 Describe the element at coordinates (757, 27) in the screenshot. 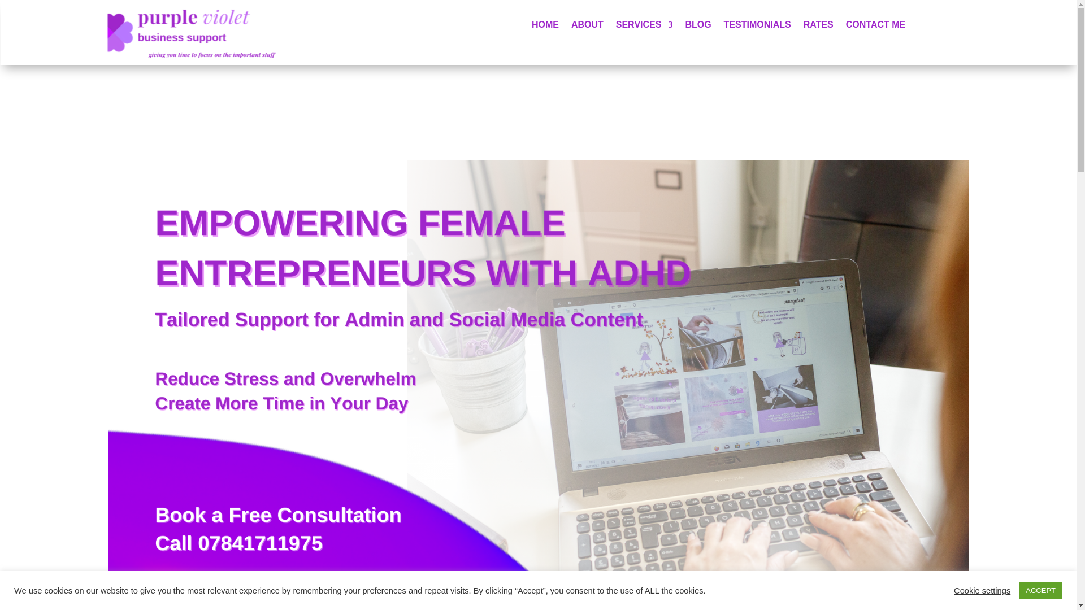

I see `TESTIMONIALS` at that location.